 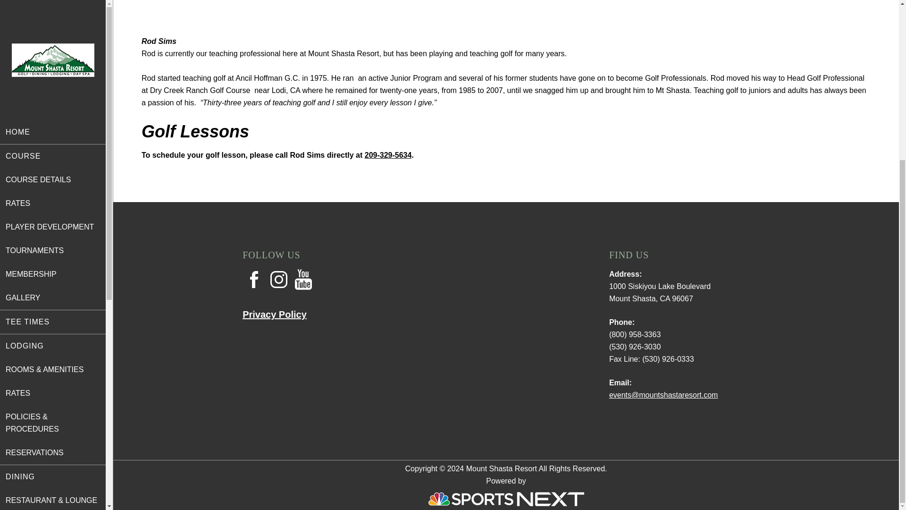 What do you see at coordinates (53, 94) in the screenshot?
I see `TEE TIMES` at bounding box center [53, 94].